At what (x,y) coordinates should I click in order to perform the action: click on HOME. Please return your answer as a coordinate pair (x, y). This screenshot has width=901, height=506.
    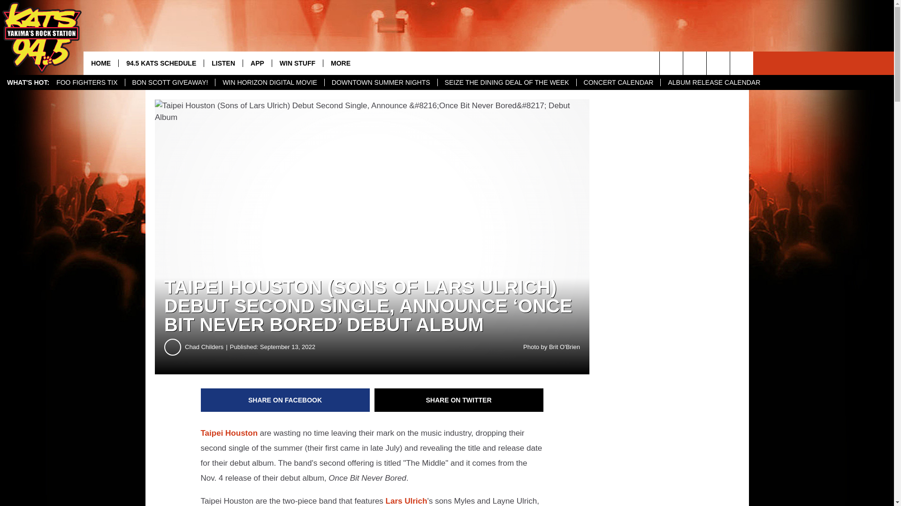
    Looking at the image, I should click on (100, 63).